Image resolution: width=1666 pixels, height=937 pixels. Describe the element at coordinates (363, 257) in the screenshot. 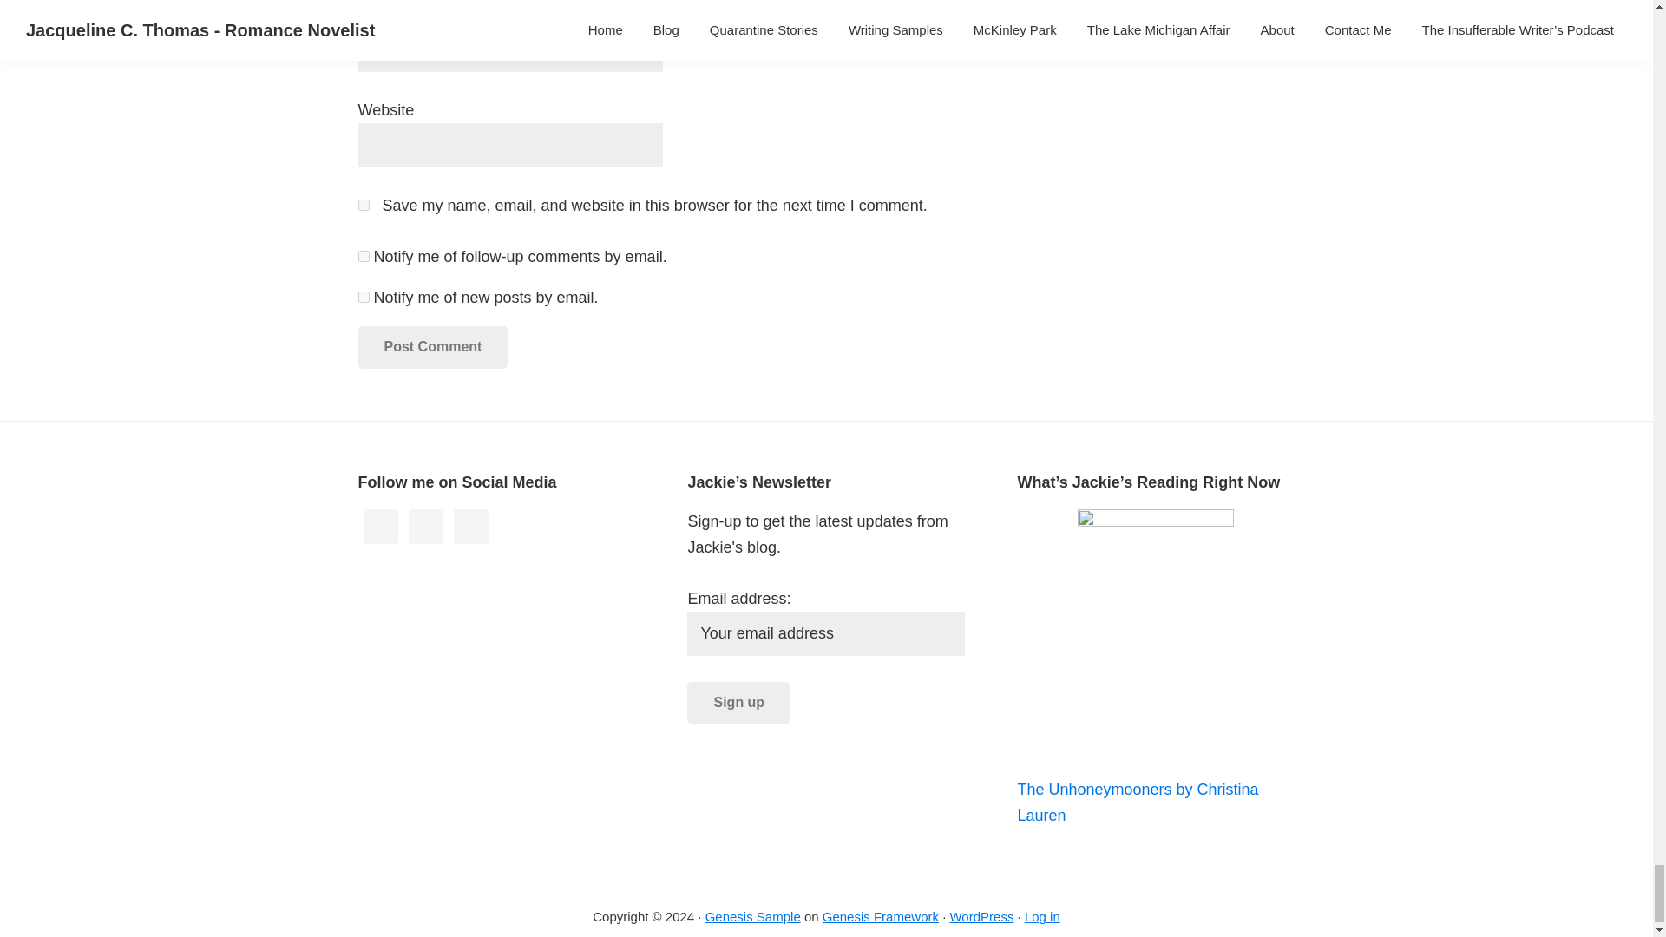

I see `subscribe` at that location.